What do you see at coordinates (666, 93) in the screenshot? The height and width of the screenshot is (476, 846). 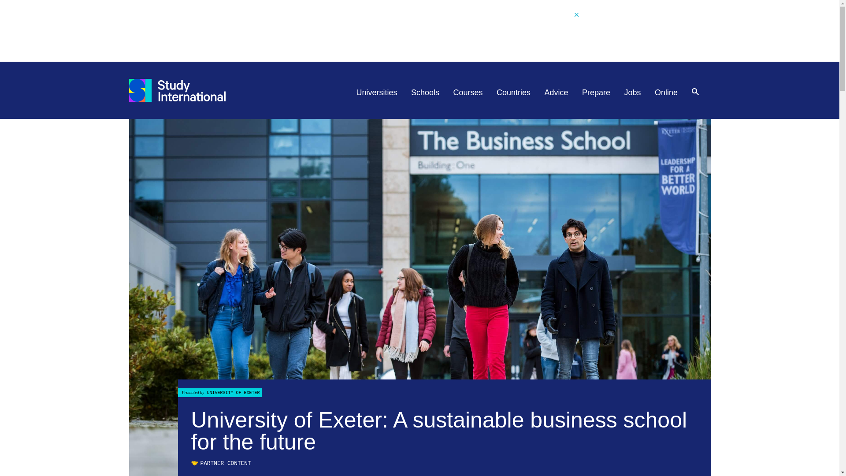 I see `Online` at bounding box center [666, 93].